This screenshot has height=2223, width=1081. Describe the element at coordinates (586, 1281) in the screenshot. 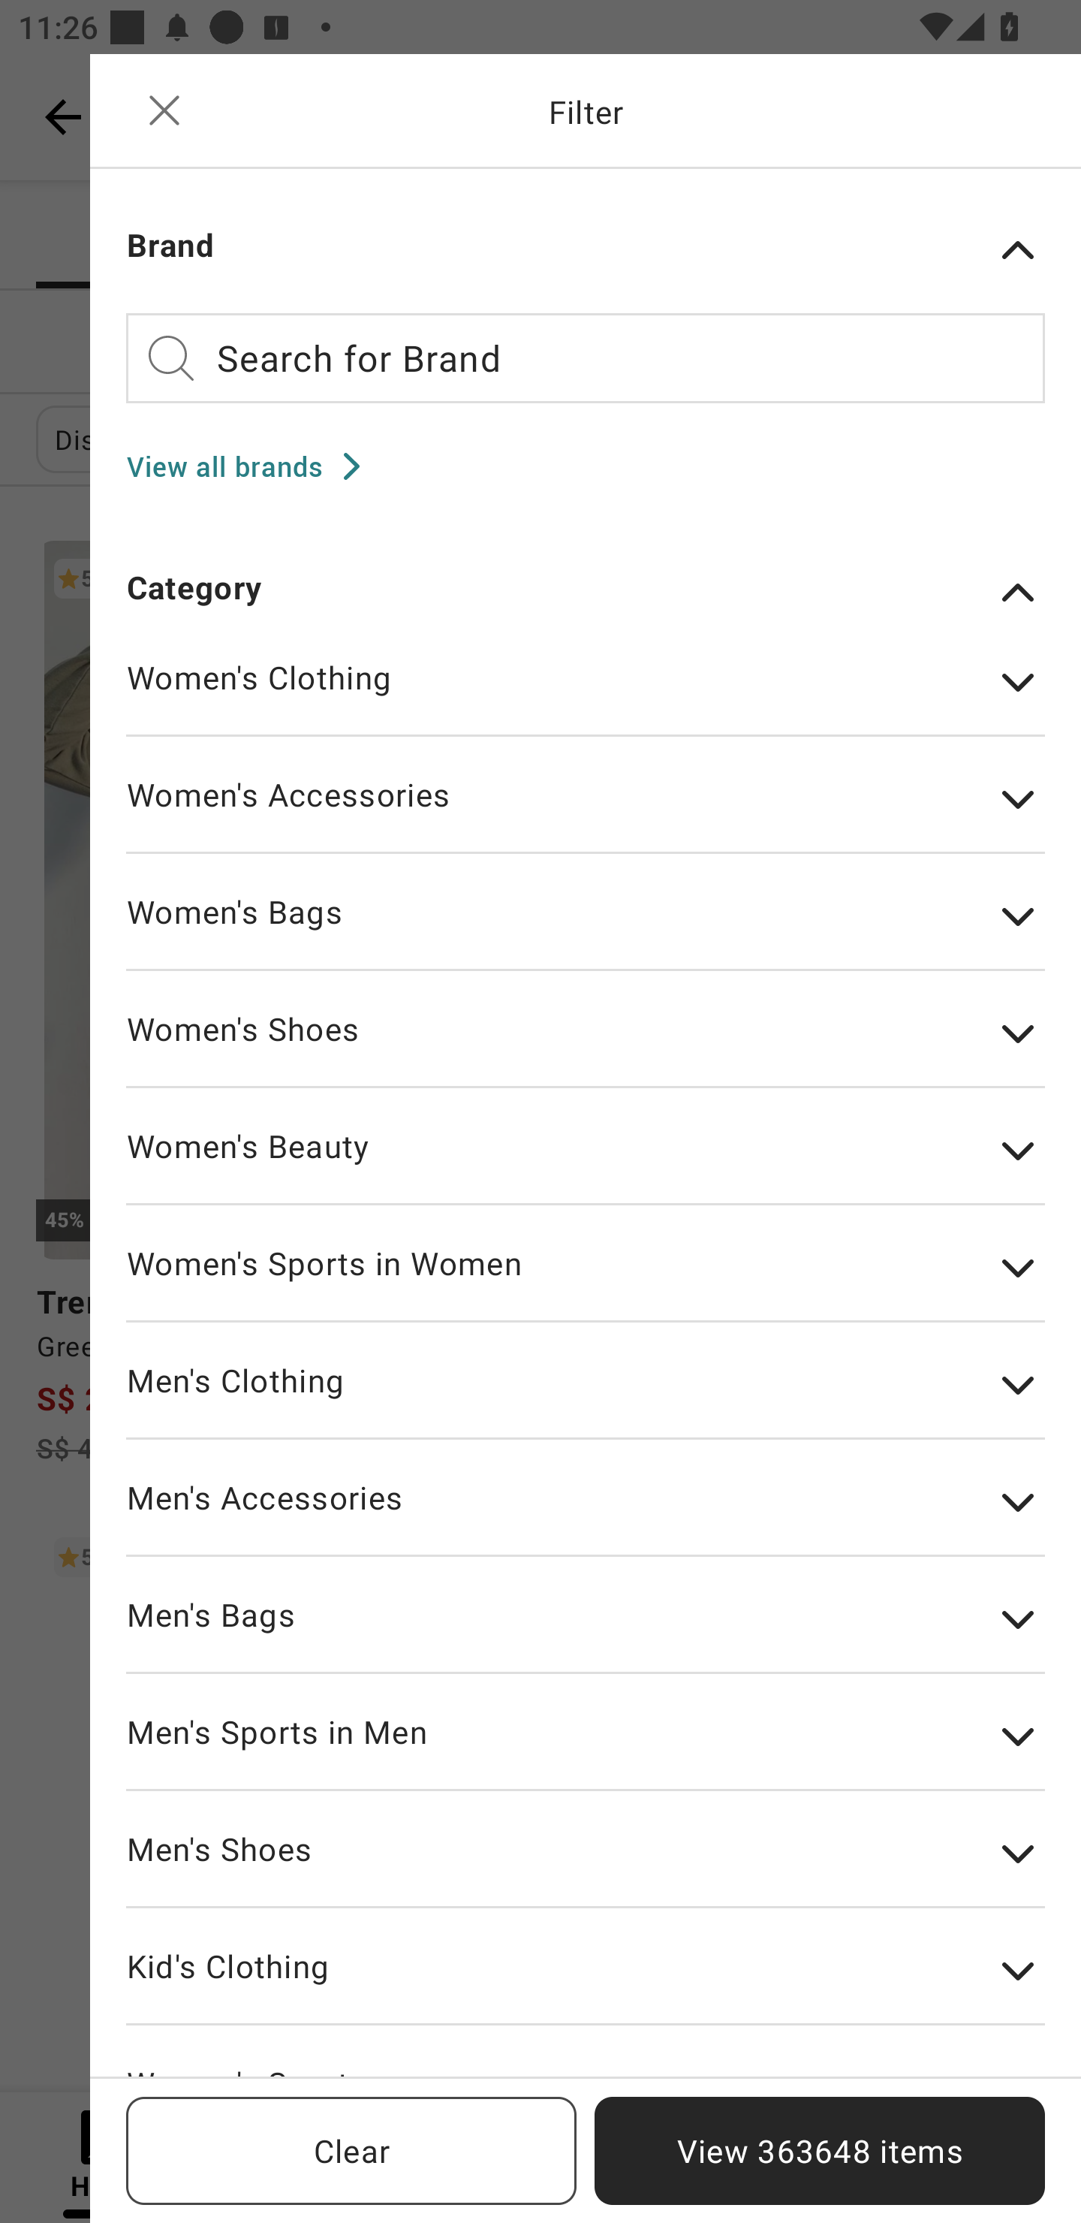

I see `Women's Sports in Women` at that location.